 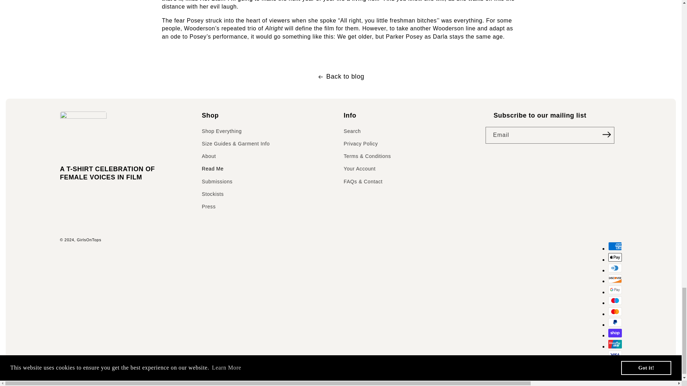 What do you see at coordinates (615, 289) in the screenshot?
I see `Google Pay` at bounding box center [615, 289].